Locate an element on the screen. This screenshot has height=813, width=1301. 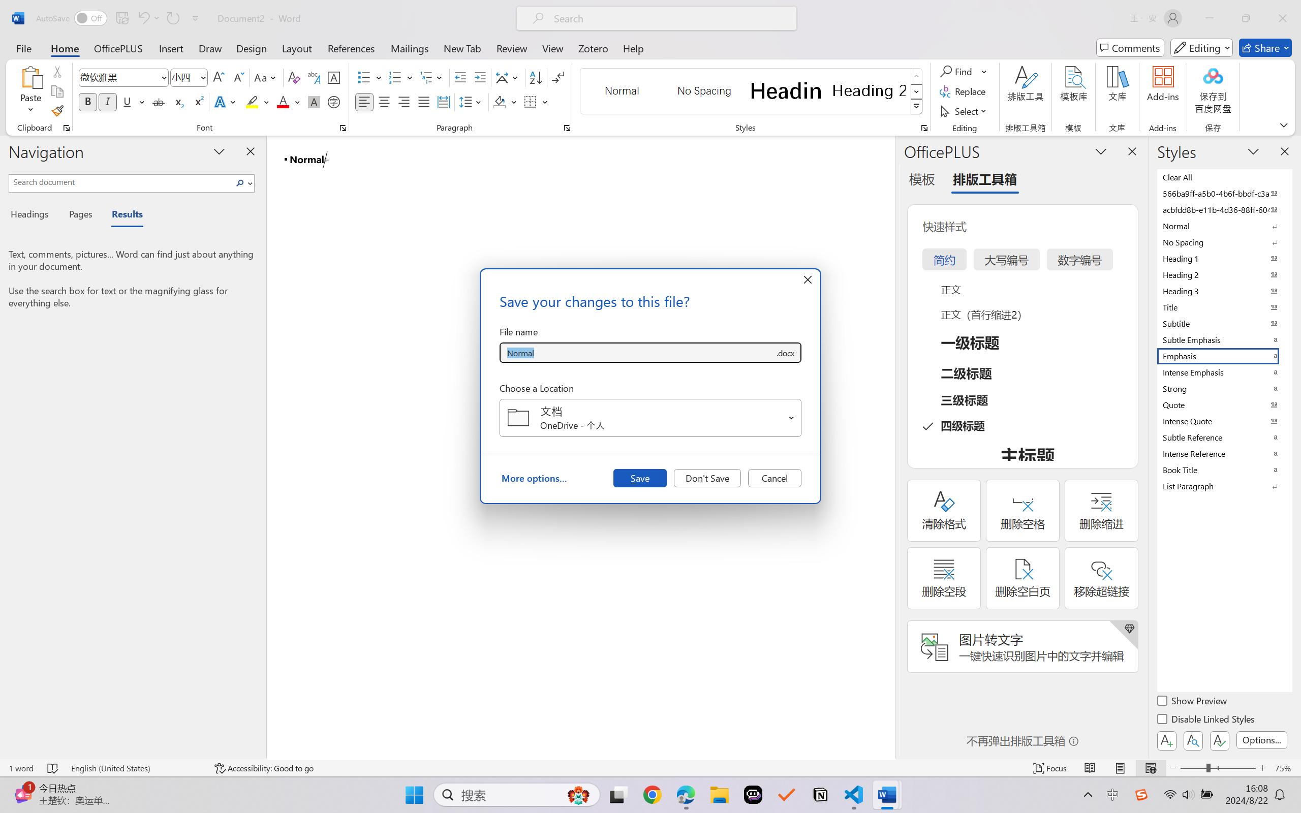
Home is located at coordinates (65, 48).